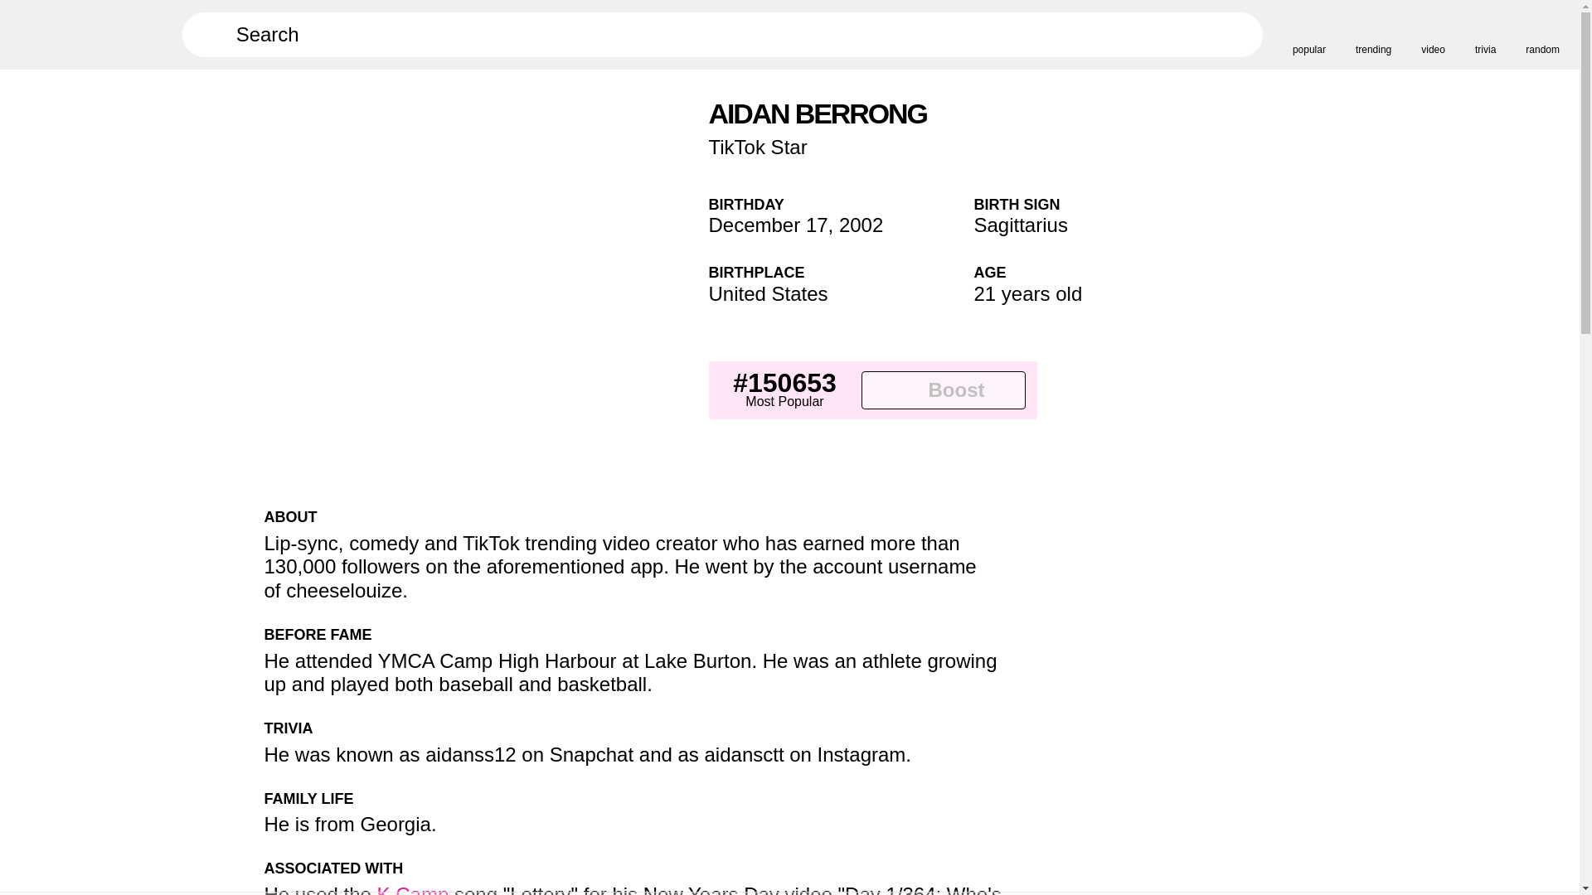 This screenshot has height=895, width=1592. What do you see at coordinates (768, 225) in the screenshot?
I see `December 17` at bounding box center [768, 225].